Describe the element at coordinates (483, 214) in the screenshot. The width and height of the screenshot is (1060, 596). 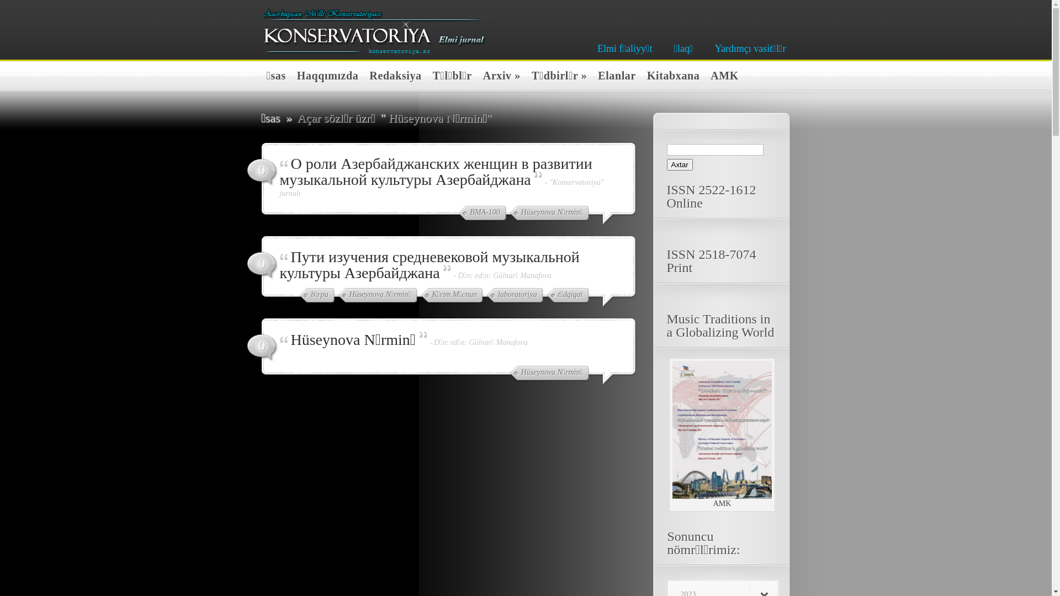
I see `BMA-100` at that location.